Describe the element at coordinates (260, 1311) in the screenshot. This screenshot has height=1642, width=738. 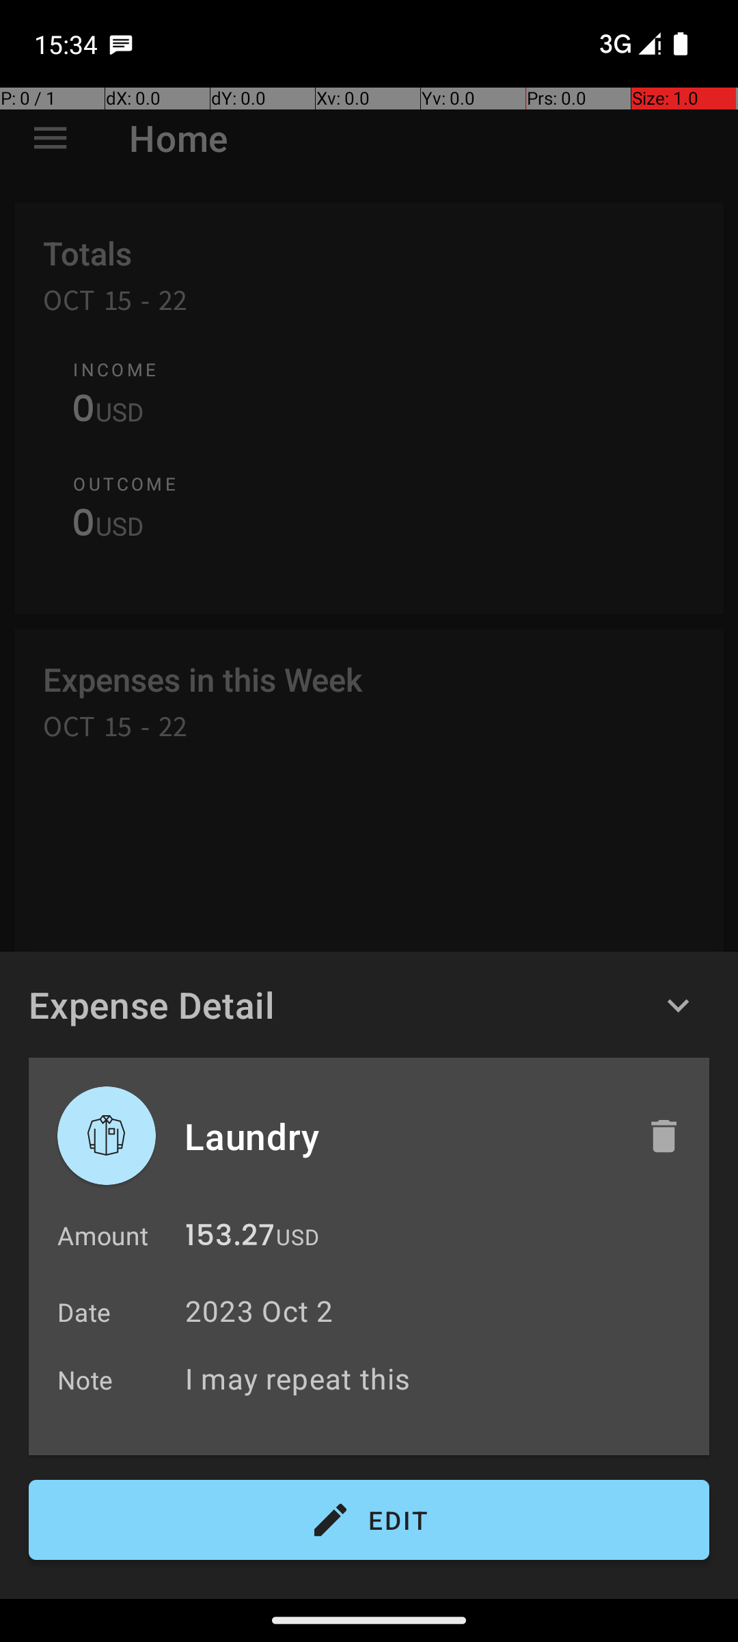
I see `2023 Oct 2` at that location.